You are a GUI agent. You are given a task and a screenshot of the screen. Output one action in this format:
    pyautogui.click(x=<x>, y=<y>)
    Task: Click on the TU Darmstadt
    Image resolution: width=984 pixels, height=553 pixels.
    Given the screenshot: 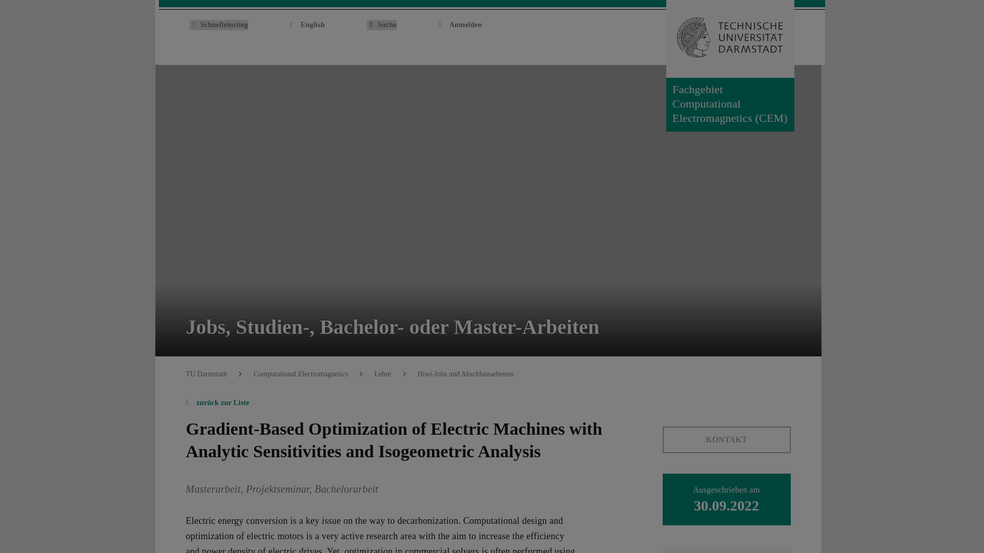 What is the action you would take?
    pyautogui.click(x=206, y=374)
    